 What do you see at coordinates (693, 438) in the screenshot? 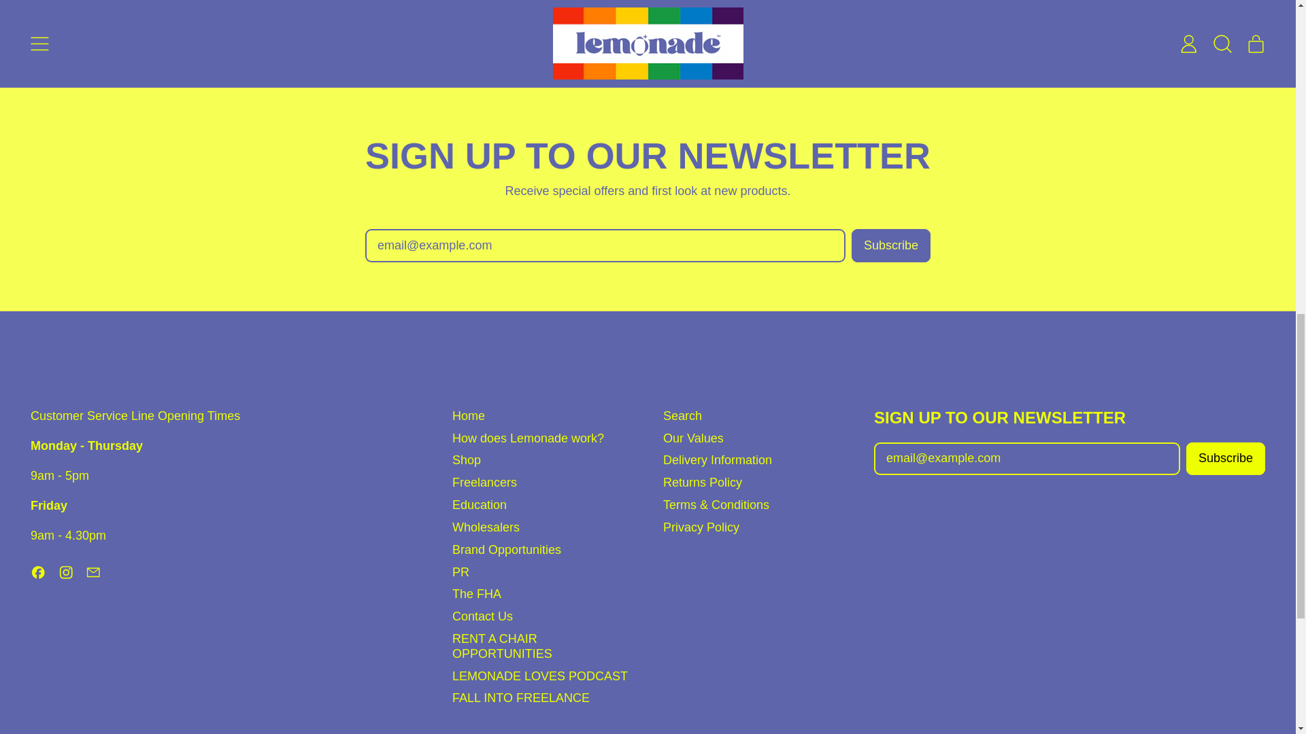
I see `Our Values` at bounding box center [693, 438].